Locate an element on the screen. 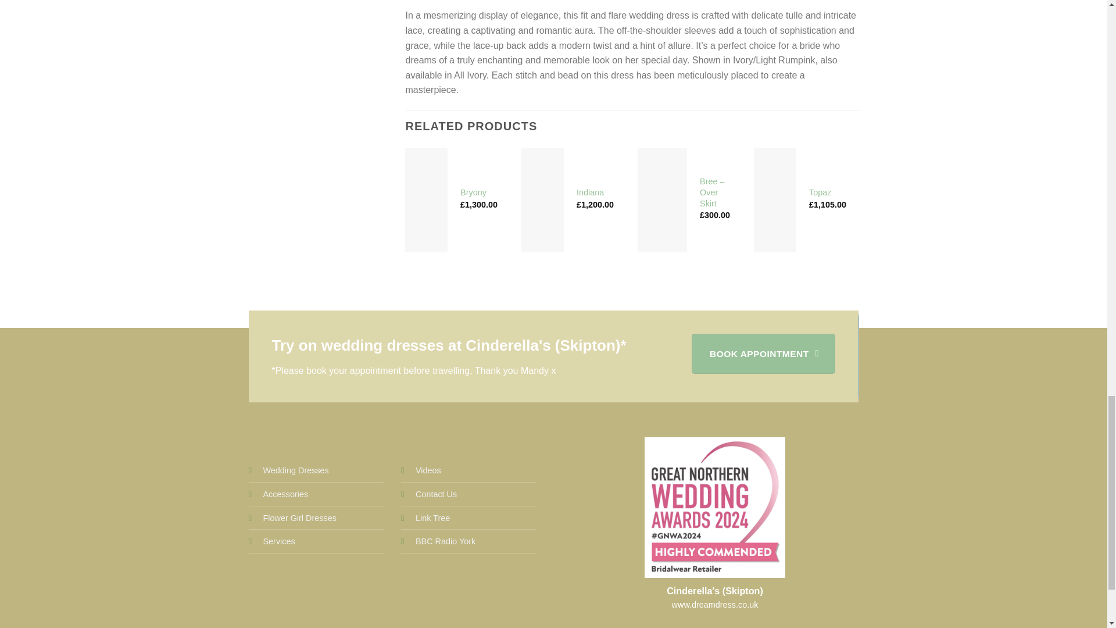  Topaz is located at coordinates (820, 192).